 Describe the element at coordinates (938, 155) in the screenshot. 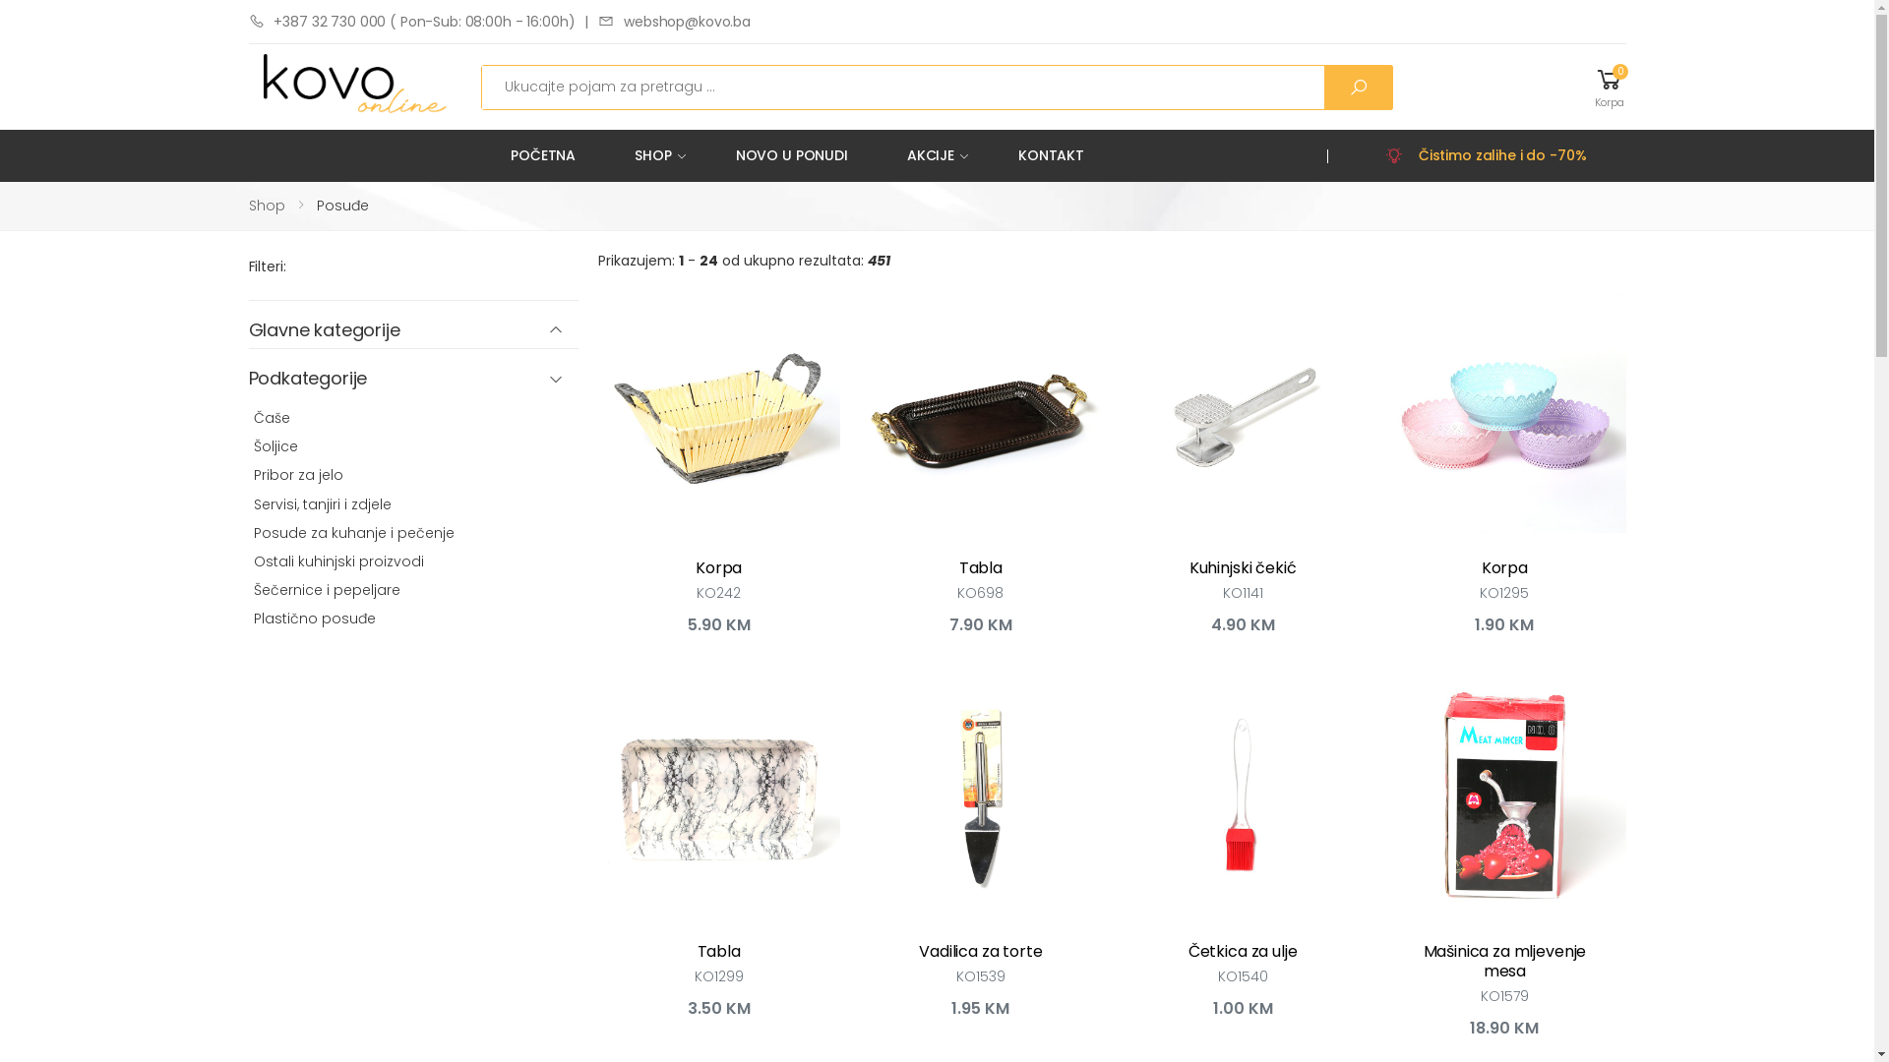

I see `AKCIJE` at that location.